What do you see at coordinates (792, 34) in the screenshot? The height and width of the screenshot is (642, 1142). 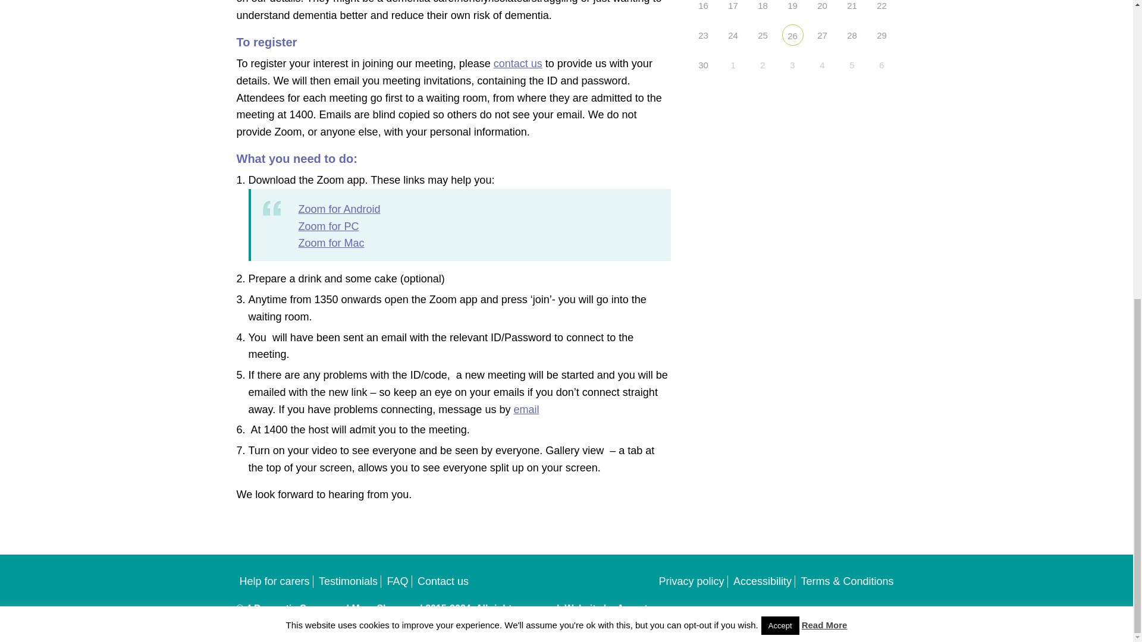 I see `Dementia Carer Network` at bounding box center [792, 34].